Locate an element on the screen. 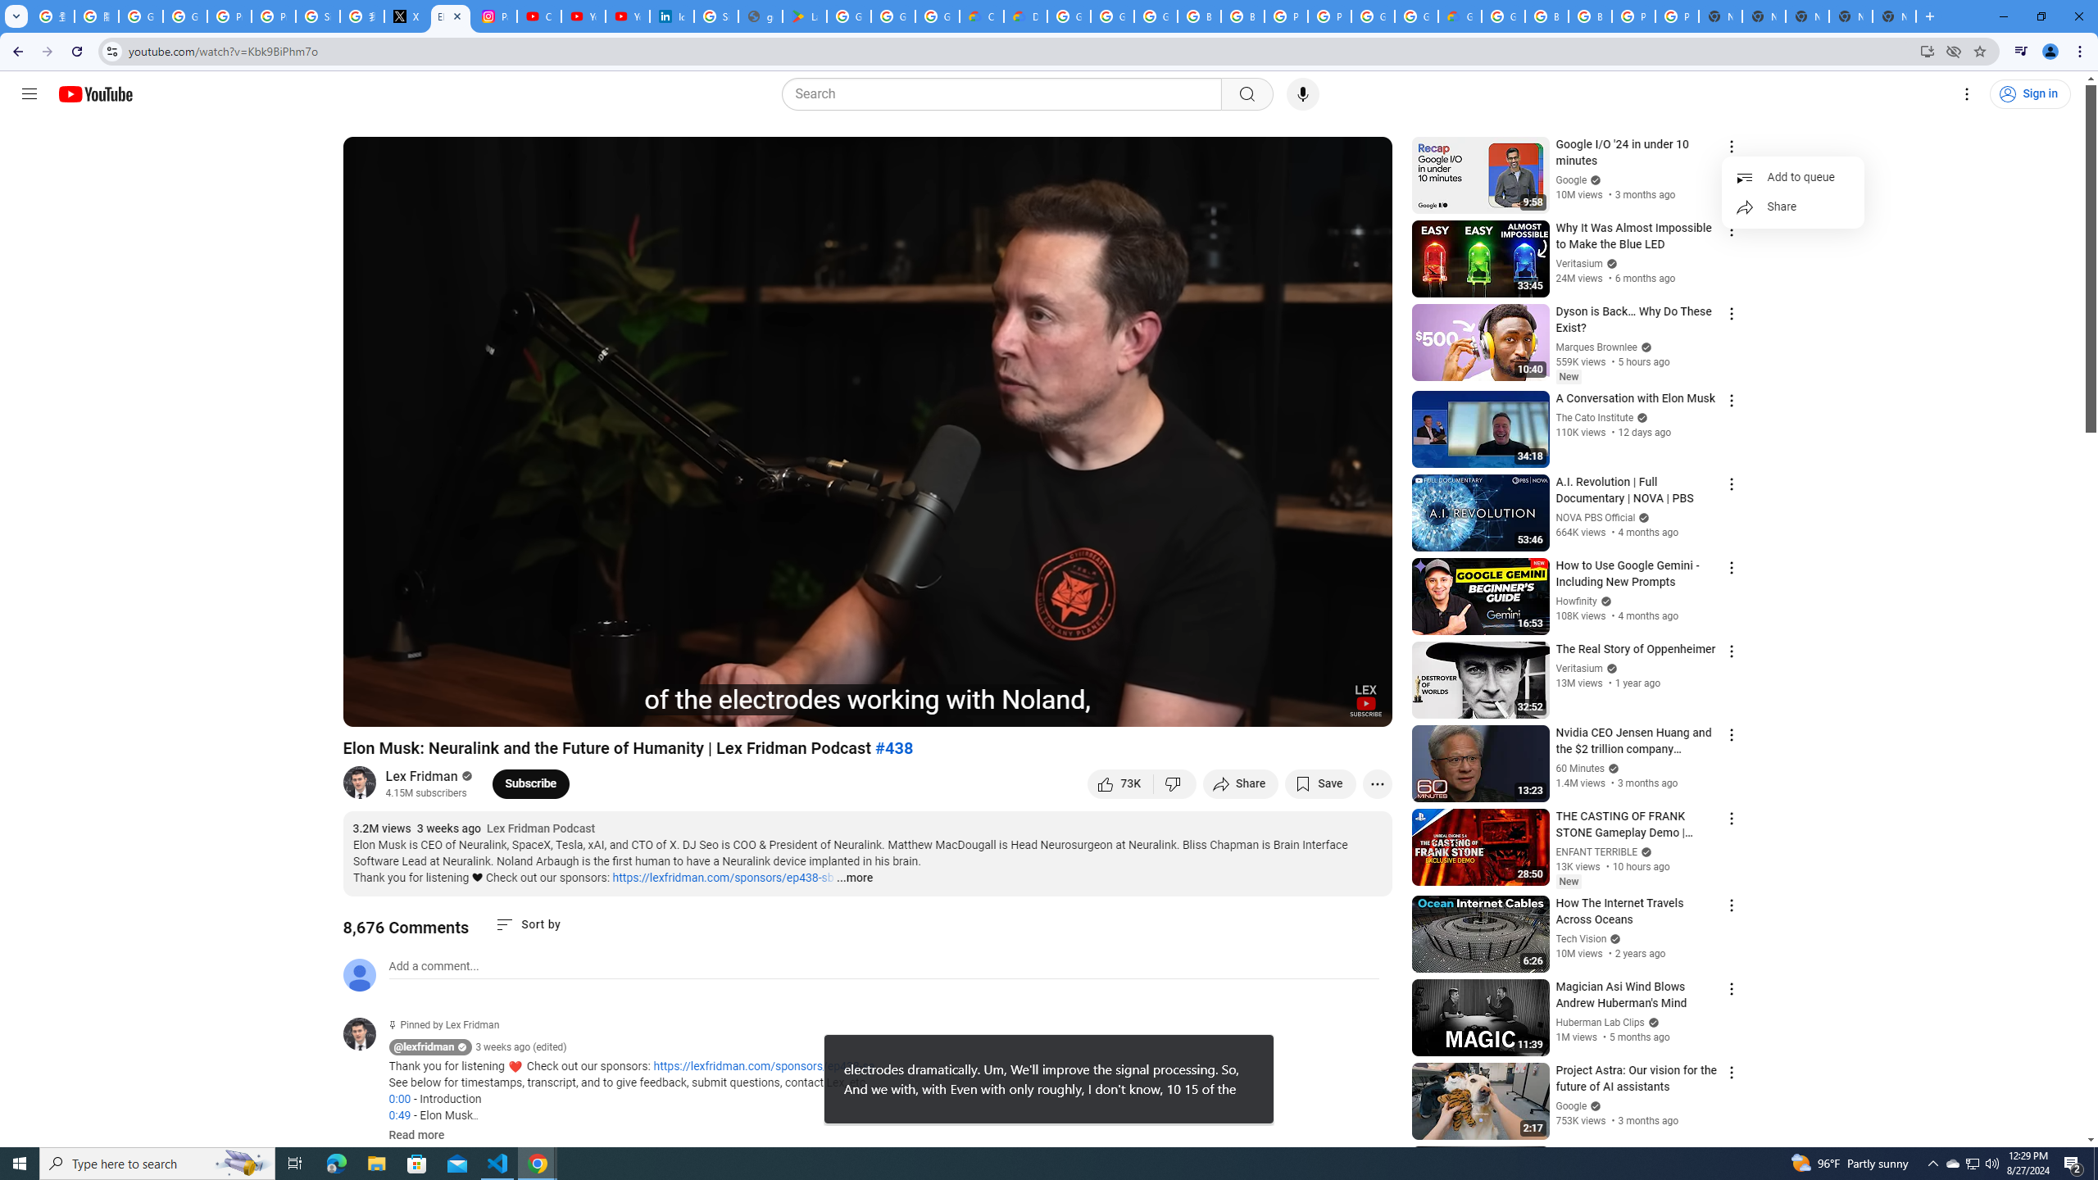 Image resolution: width=2098 pixels, height=1180 pixels. Lex Fridman is located at coordinates (423, 777).